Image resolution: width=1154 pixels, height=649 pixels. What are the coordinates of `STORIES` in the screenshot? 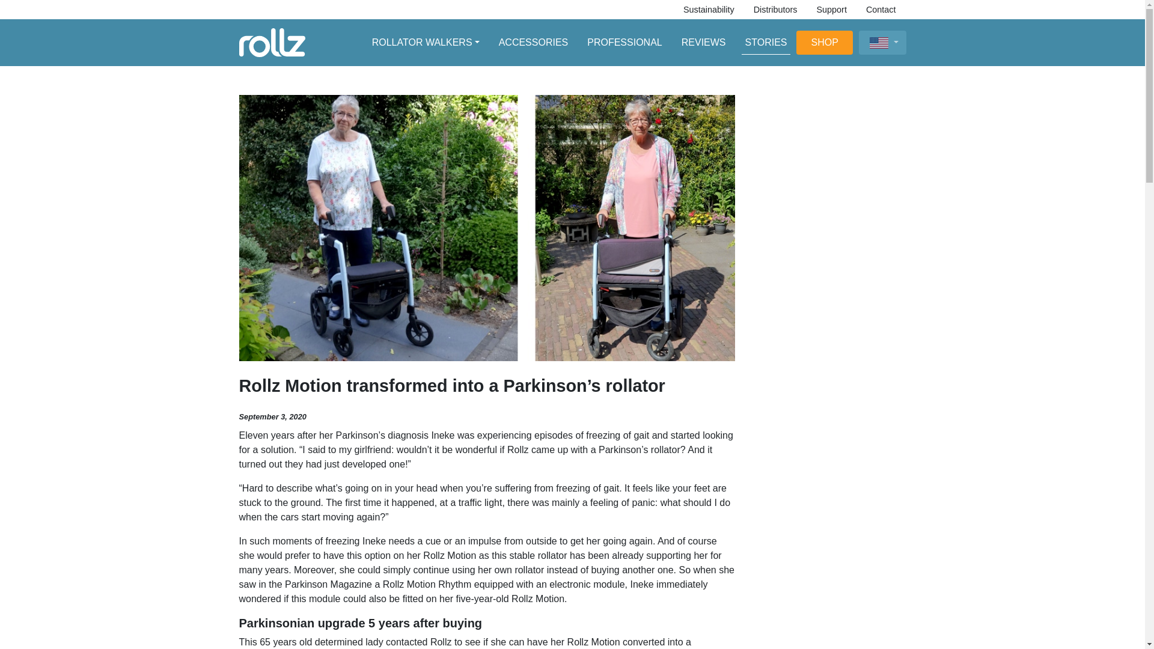 It's located at (766, 42).